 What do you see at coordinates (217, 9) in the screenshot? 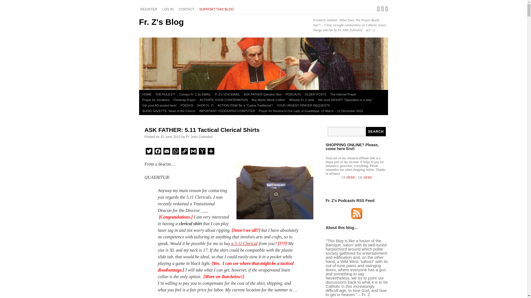
I see `SUPPORT THIS BLOG` at bounding box center [217, 9].